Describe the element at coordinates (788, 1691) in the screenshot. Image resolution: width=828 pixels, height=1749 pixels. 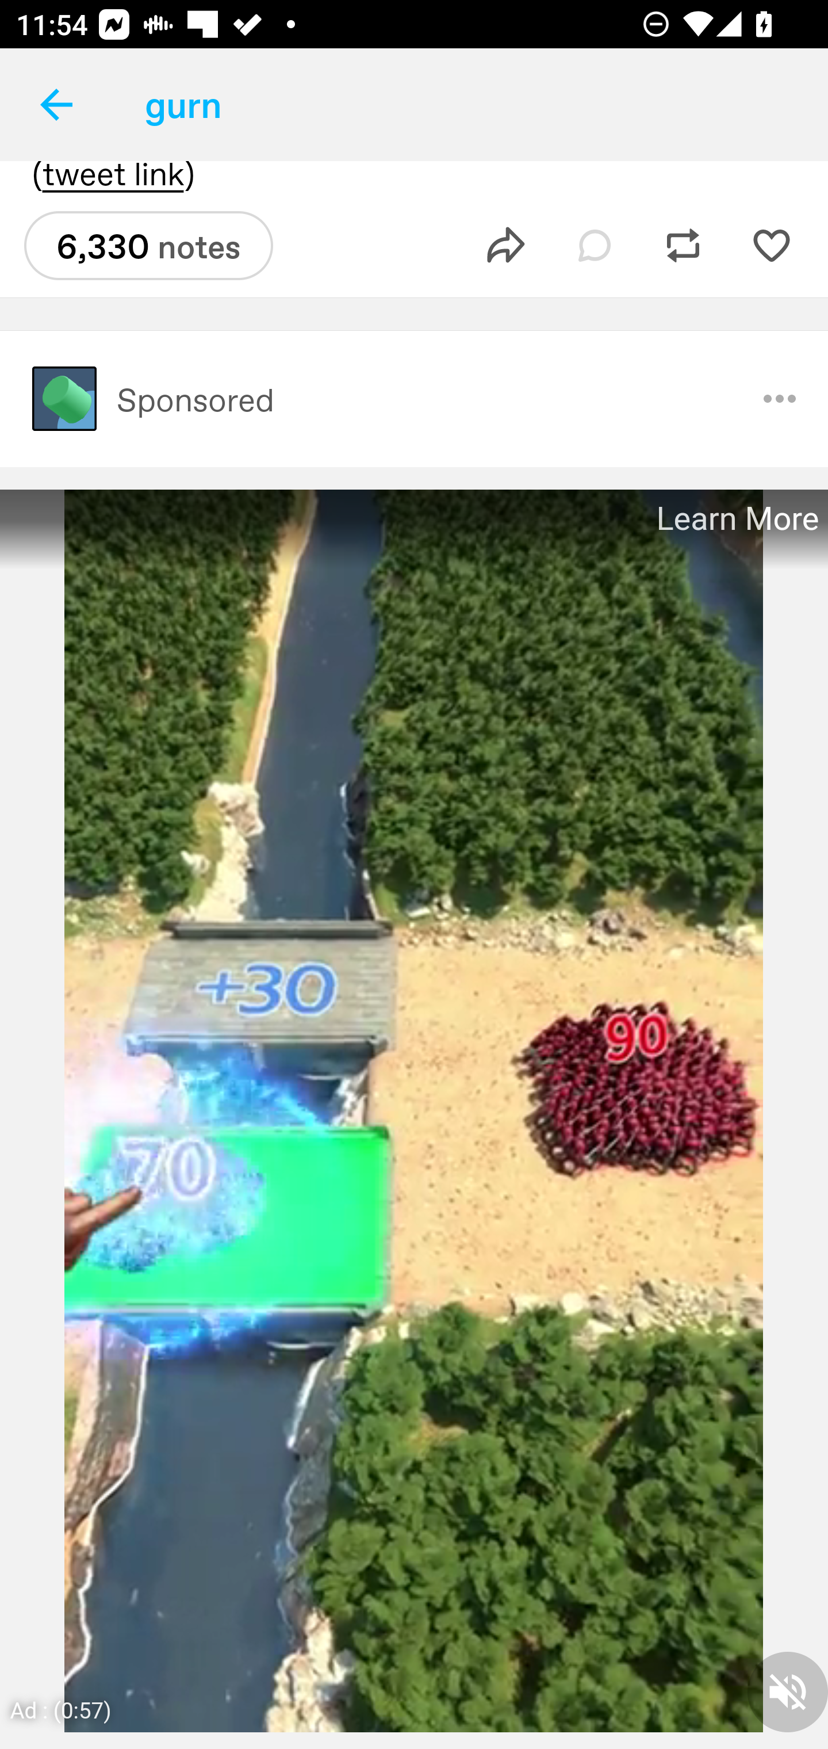
I see `Unmute` at that location.